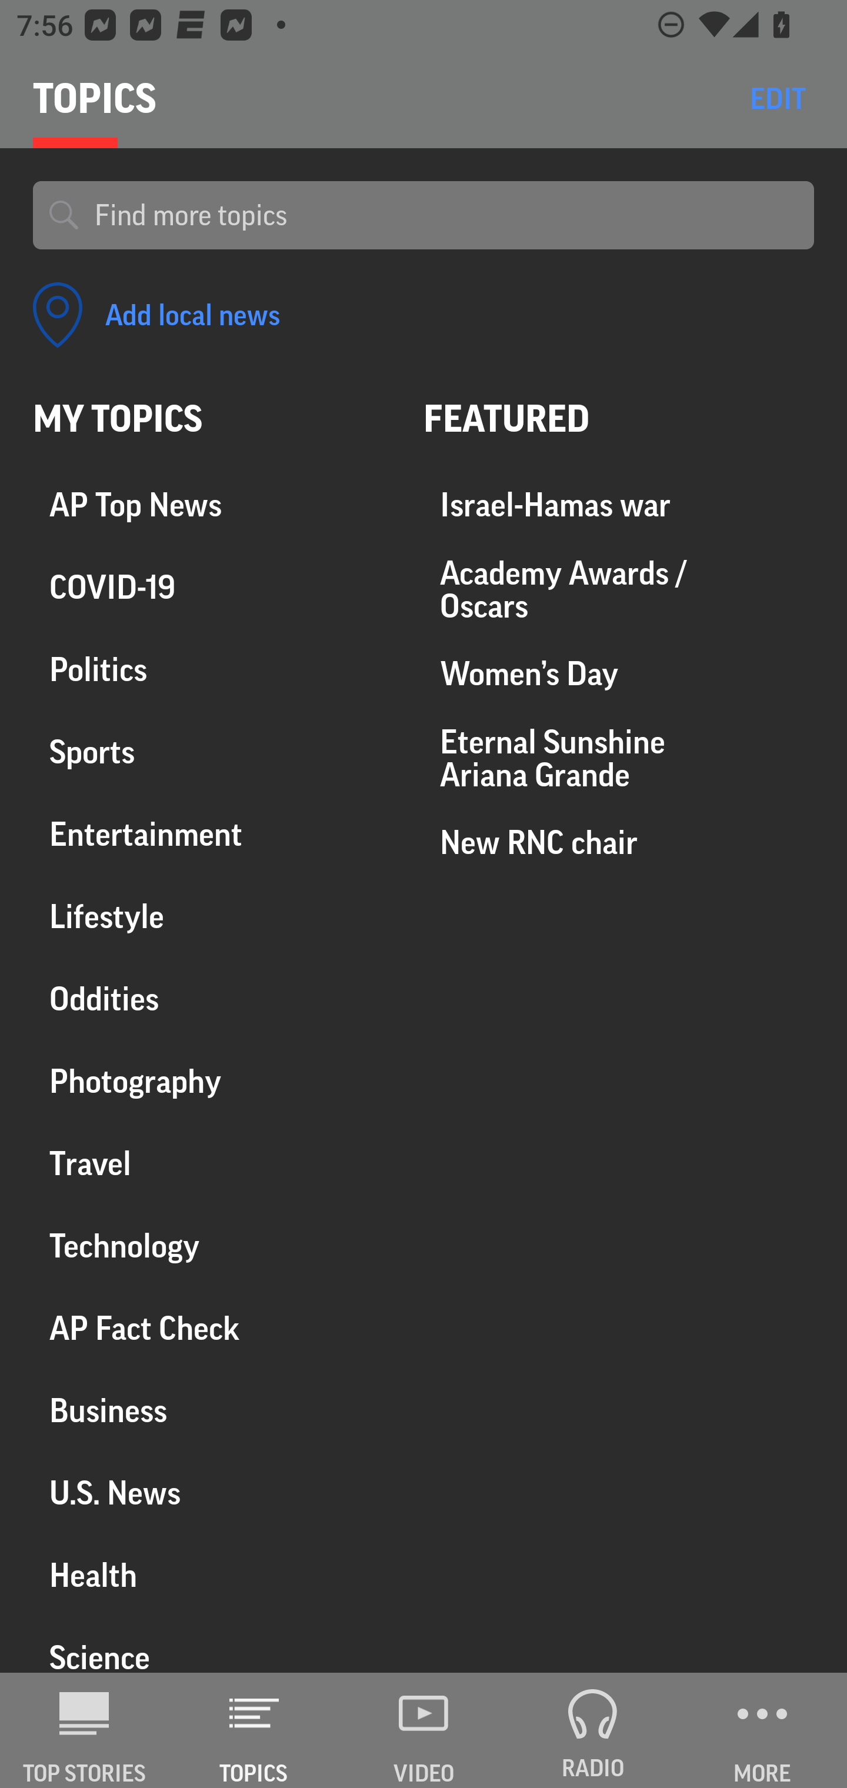 The image size is (847, 1788). What do you see at coordinates (619, 674) in the screenshot?
I see `Women’s Day` at bounding box center [619, 674].